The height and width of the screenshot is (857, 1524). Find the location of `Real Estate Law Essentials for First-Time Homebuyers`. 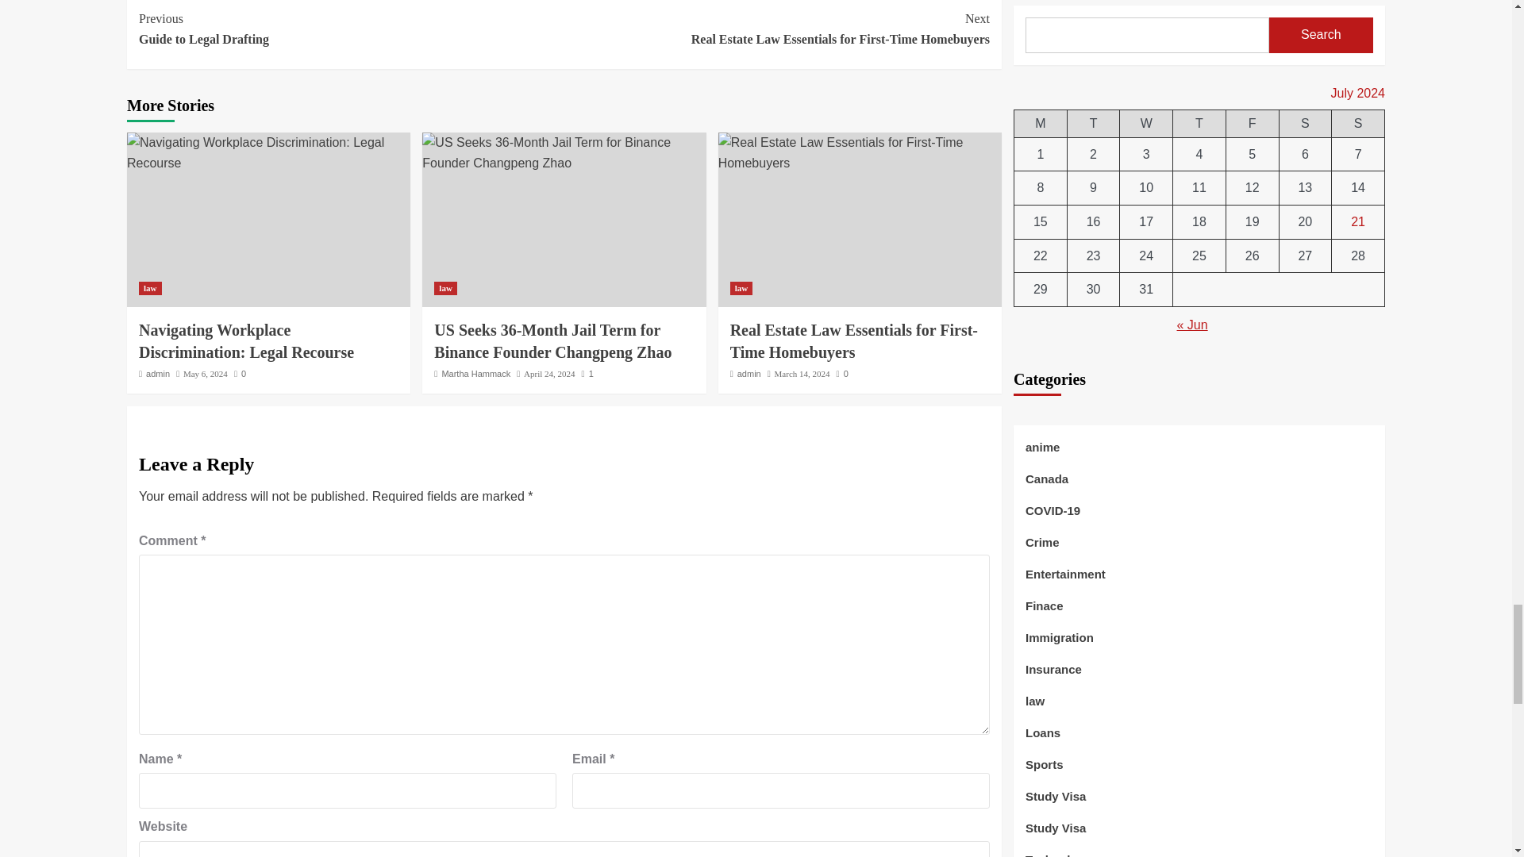

Real Estate Law Essentials for First-Time Homebuyers is located at coordinates (549, 374).